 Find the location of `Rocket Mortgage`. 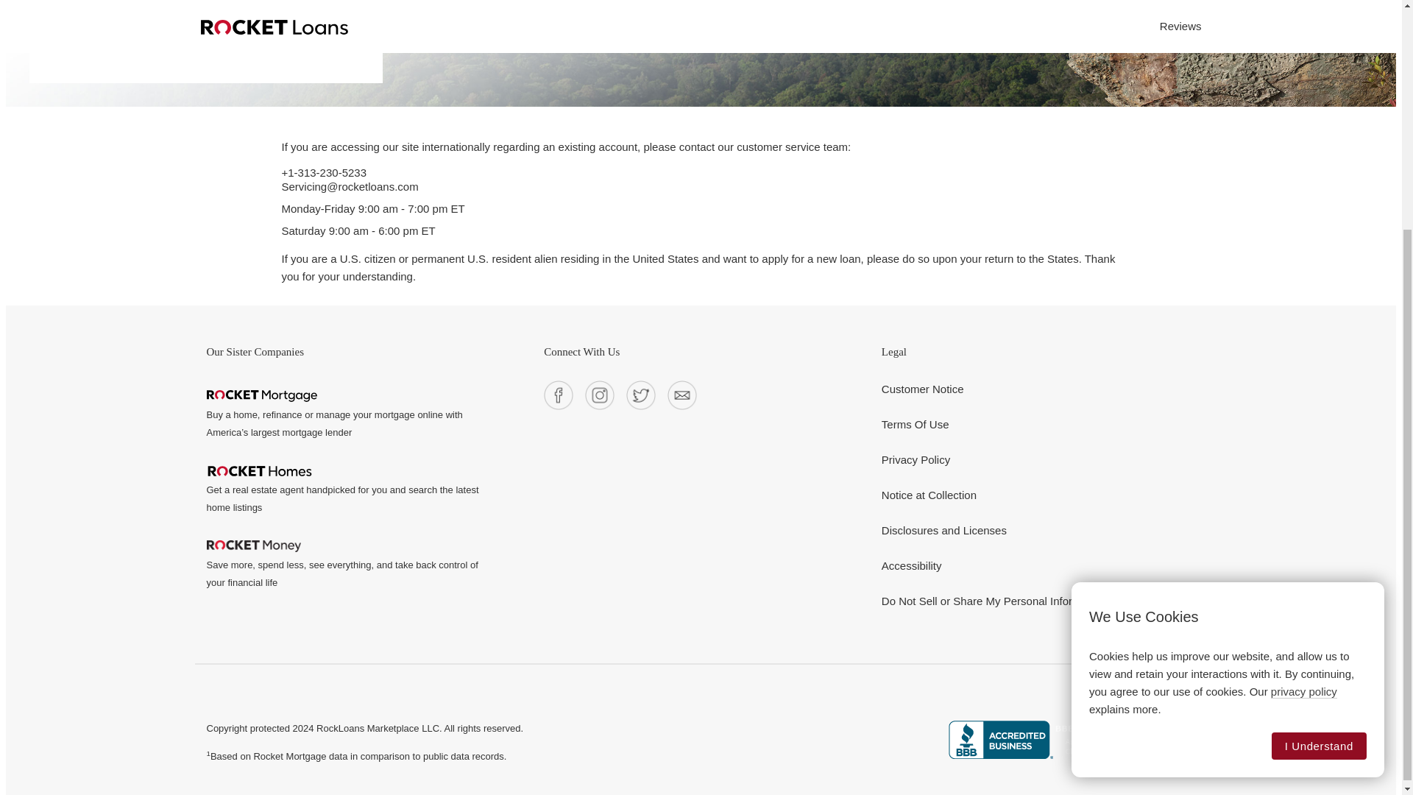

Rocket Mortgage is located at coordinates (261, 396).